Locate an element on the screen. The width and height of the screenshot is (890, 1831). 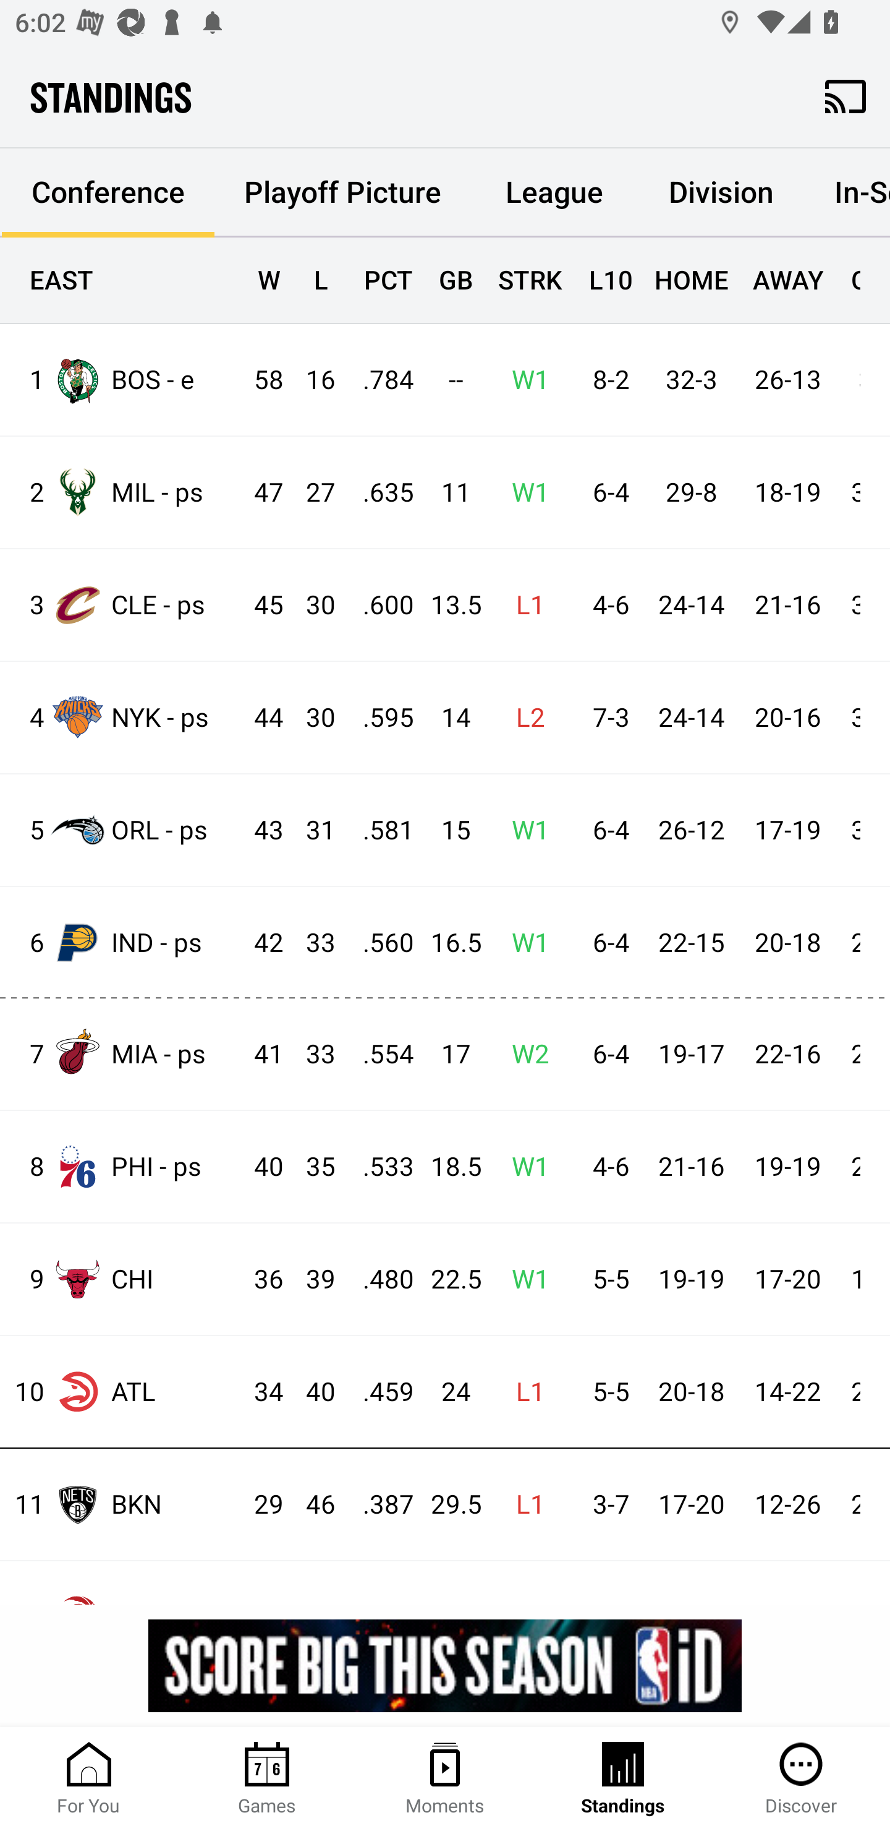
10 ATL is located at coordinates (121, 1392).